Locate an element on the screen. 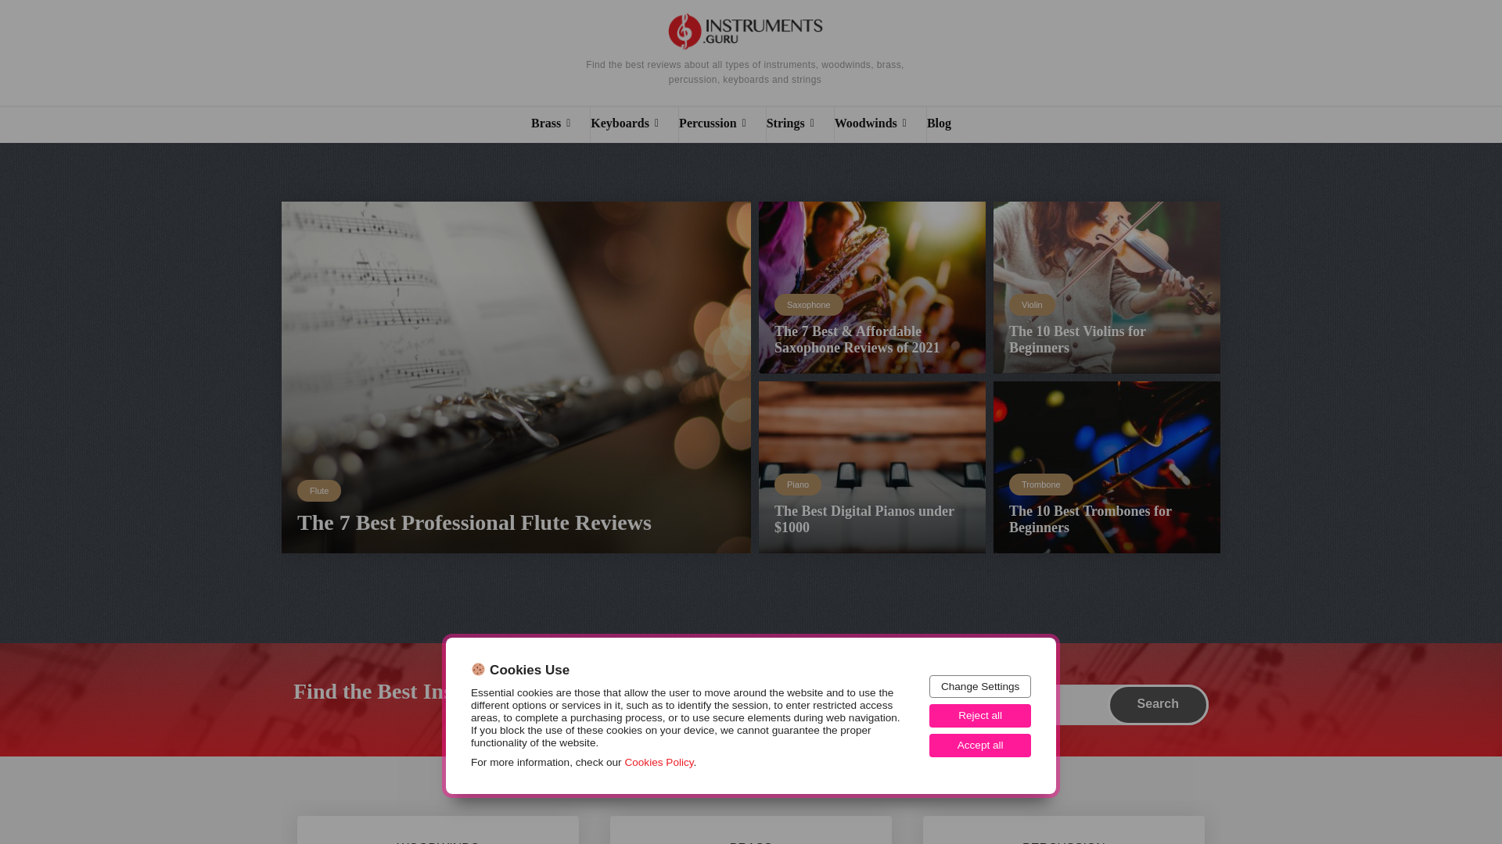 Image resolution: width=1502 pixels, height=844 pixels. Percussion is located at coordinates (722, 125).